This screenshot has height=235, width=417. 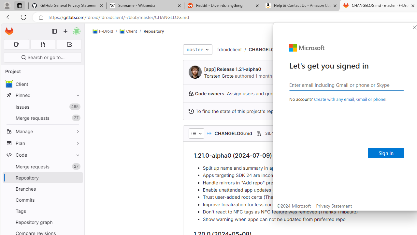 What do you see at coordinates (347, 85) in the screenshot?
I see `Enter email including Gmail or phone or Skype` at bounding box center [347, 85].